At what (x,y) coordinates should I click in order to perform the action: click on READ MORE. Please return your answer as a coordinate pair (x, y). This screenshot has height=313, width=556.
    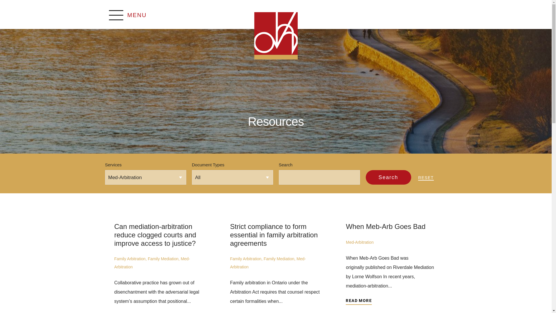
    Looking at the image, I should click on (359, 301).